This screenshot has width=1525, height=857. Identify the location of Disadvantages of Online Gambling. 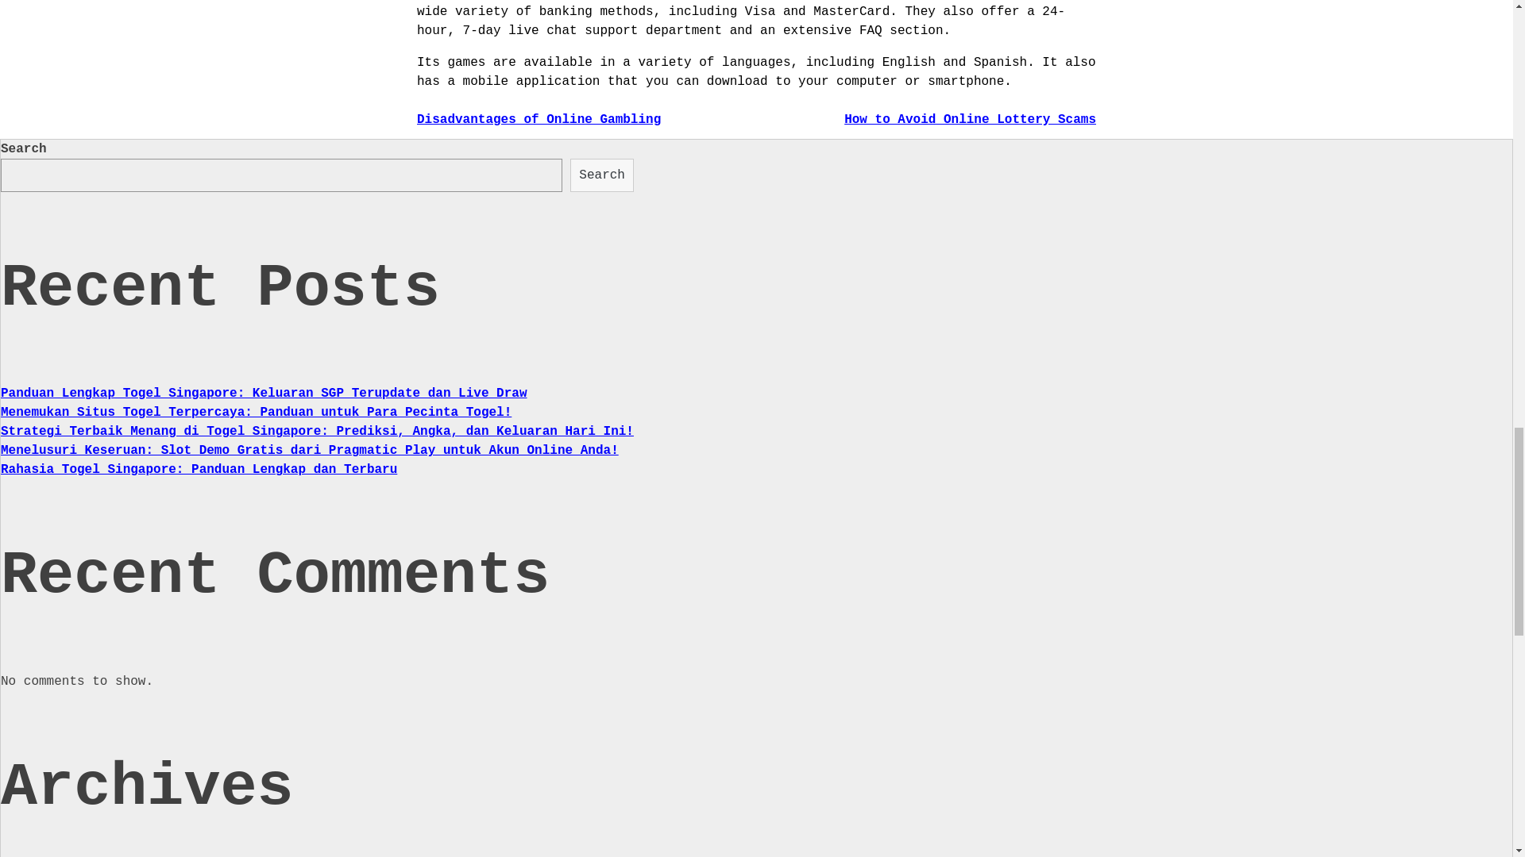
(539, 119).